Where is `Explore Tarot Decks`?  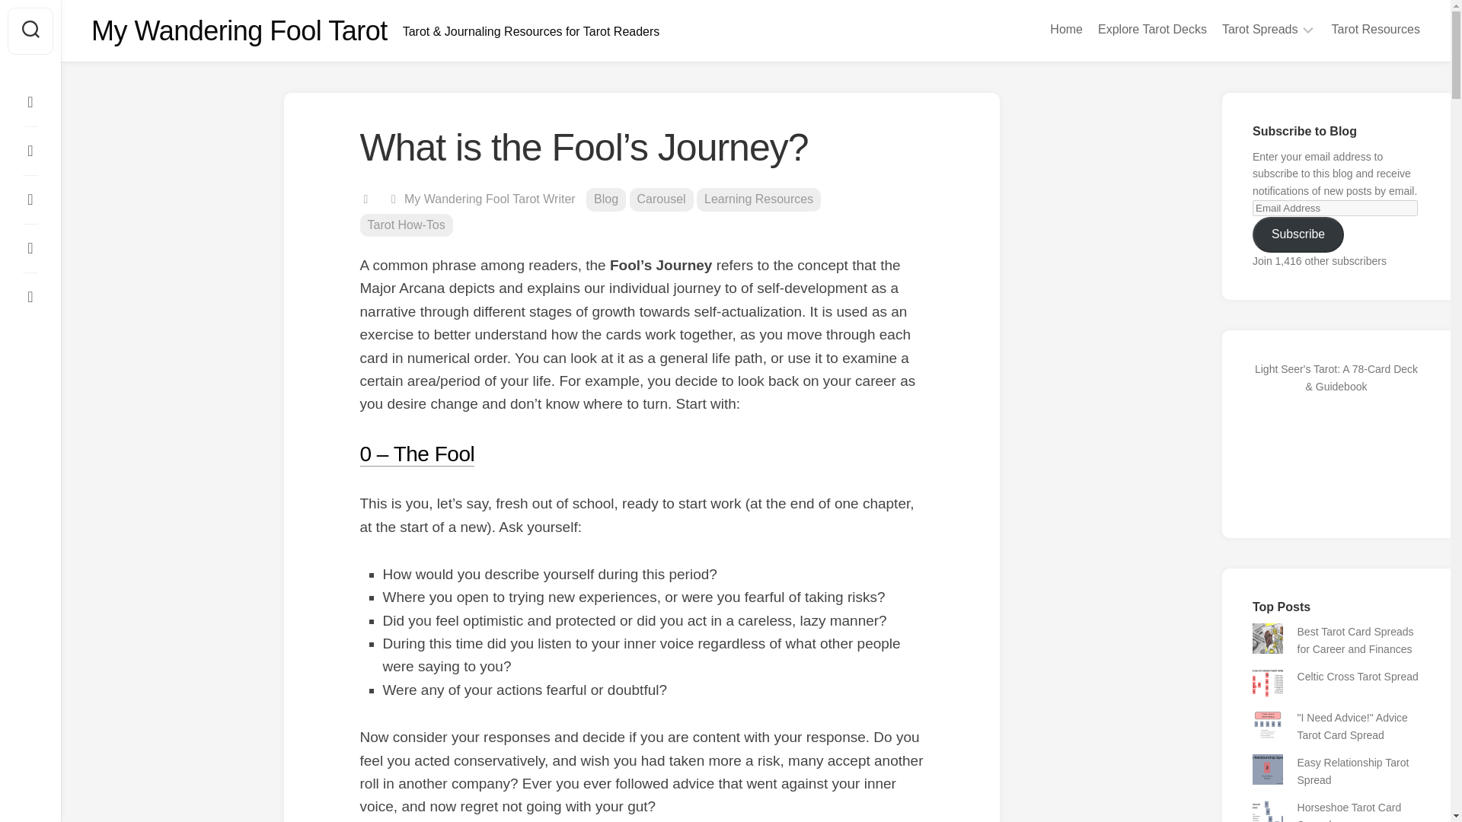 Explore Tarot Decks is located at coordinates (1152, 29).